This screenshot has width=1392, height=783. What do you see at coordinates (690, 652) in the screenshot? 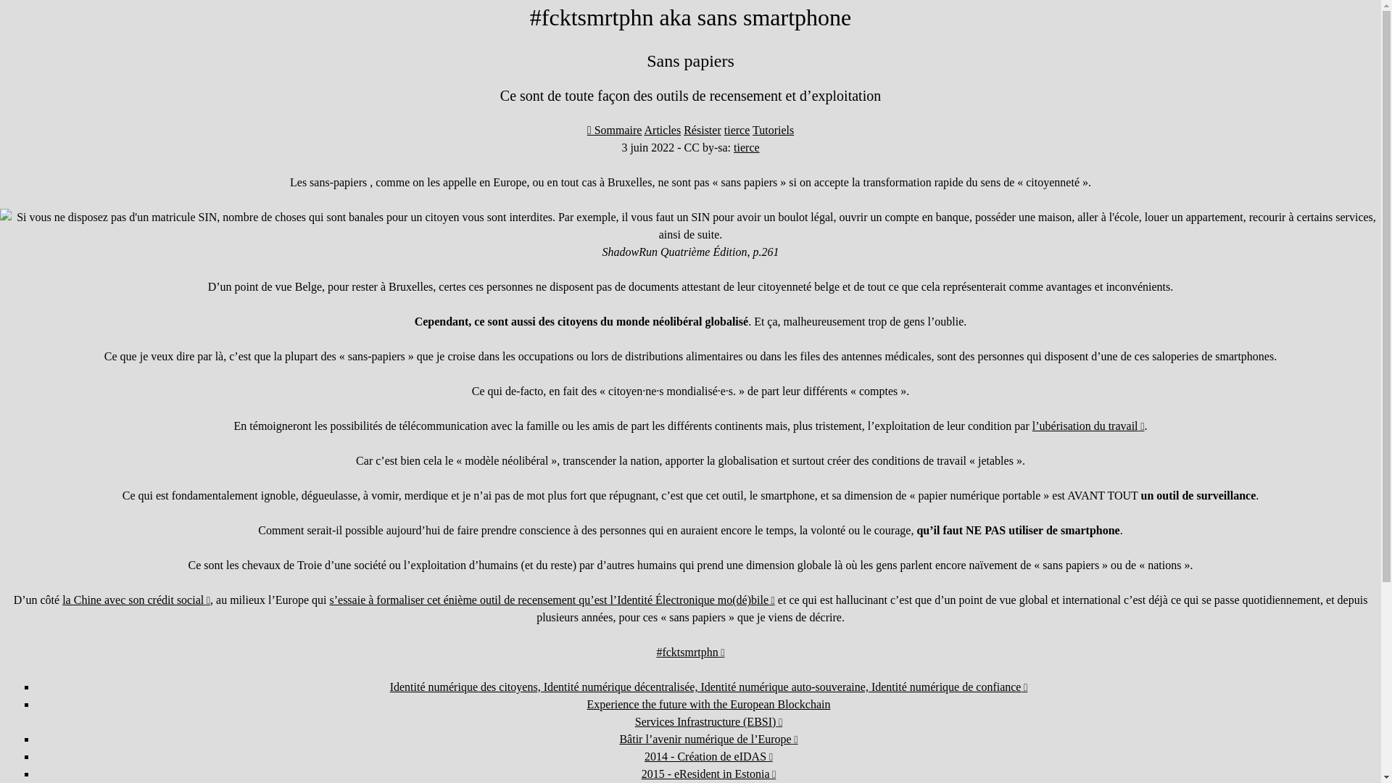
I see `#fcktsmrtphn` at bounding box center [690, 652].